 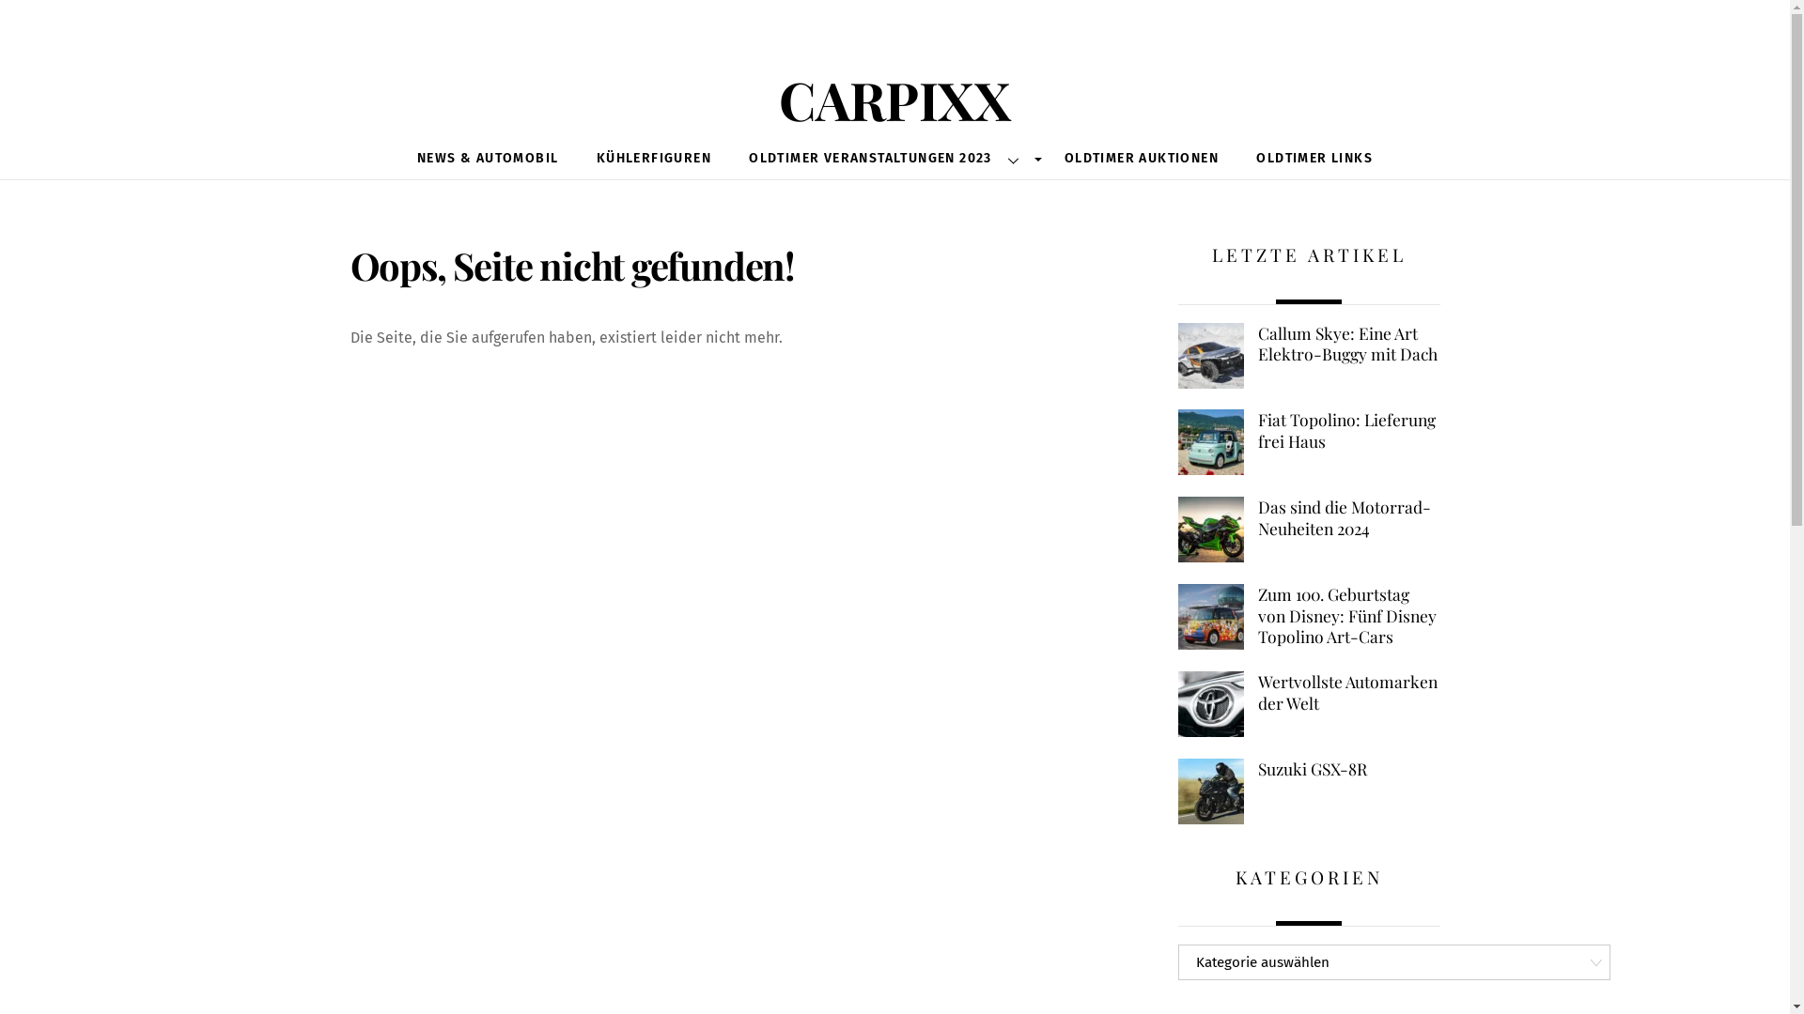 I want to click on Suzuki GSX-8R, so click(x=1309, y=770).